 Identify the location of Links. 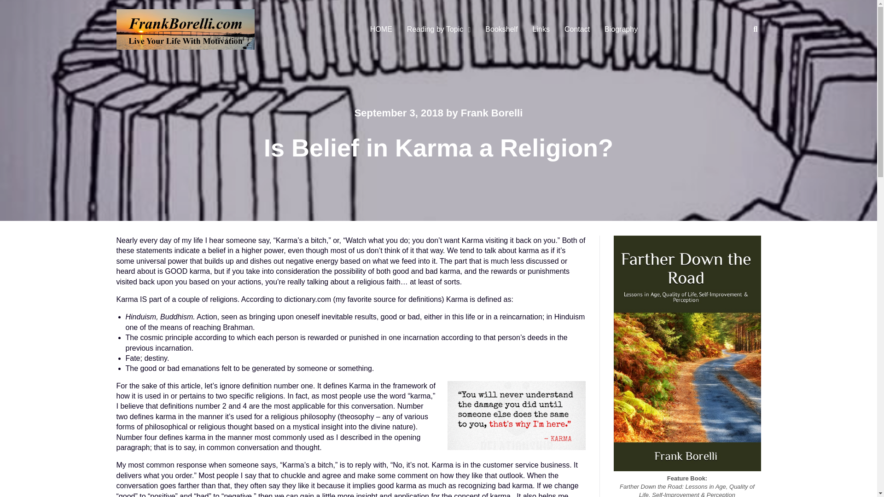
(541, 29).